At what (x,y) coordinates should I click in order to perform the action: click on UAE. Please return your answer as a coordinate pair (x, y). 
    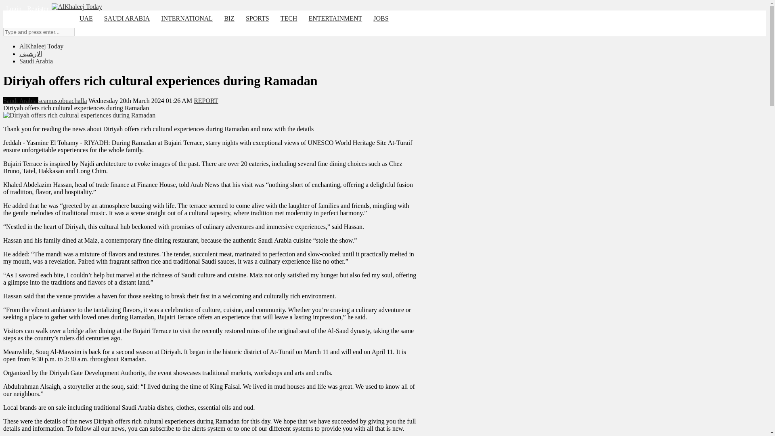
    Looking at the image, I should click on (86, 19).